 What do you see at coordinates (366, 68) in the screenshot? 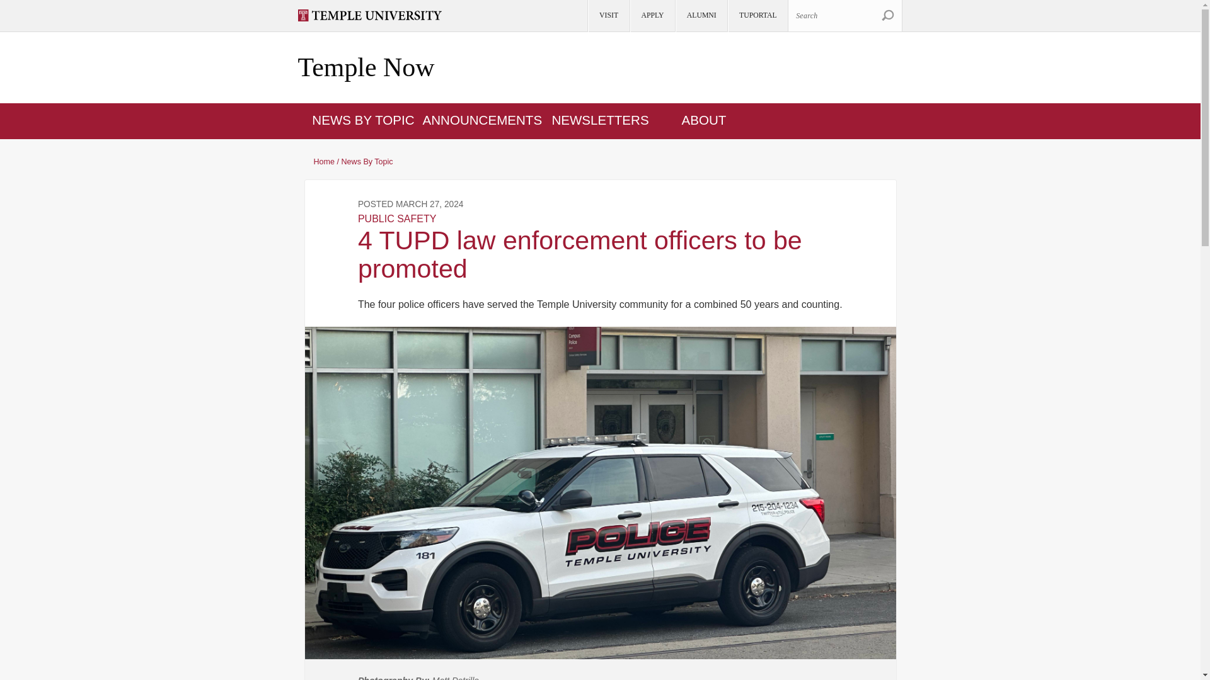
I see `Temple Now` at bounding box center [366, 68].